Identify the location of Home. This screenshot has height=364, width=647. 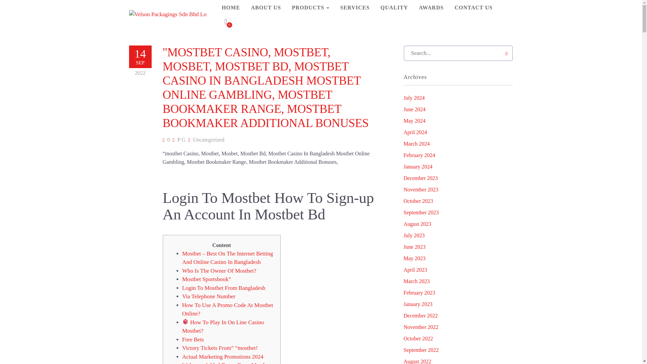
(231, 7).